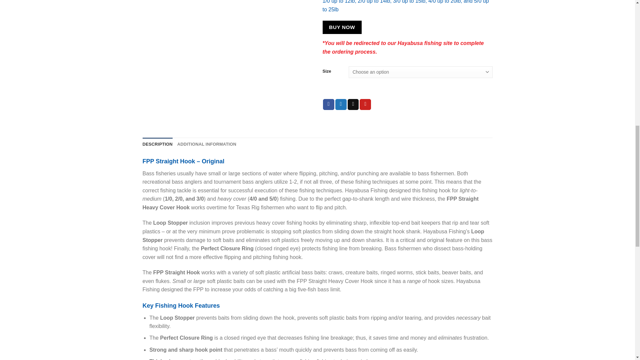 Image resolution: width=640 pixels, height=360 pixels. I want to click on Share on Twitter, so click(341, 105).